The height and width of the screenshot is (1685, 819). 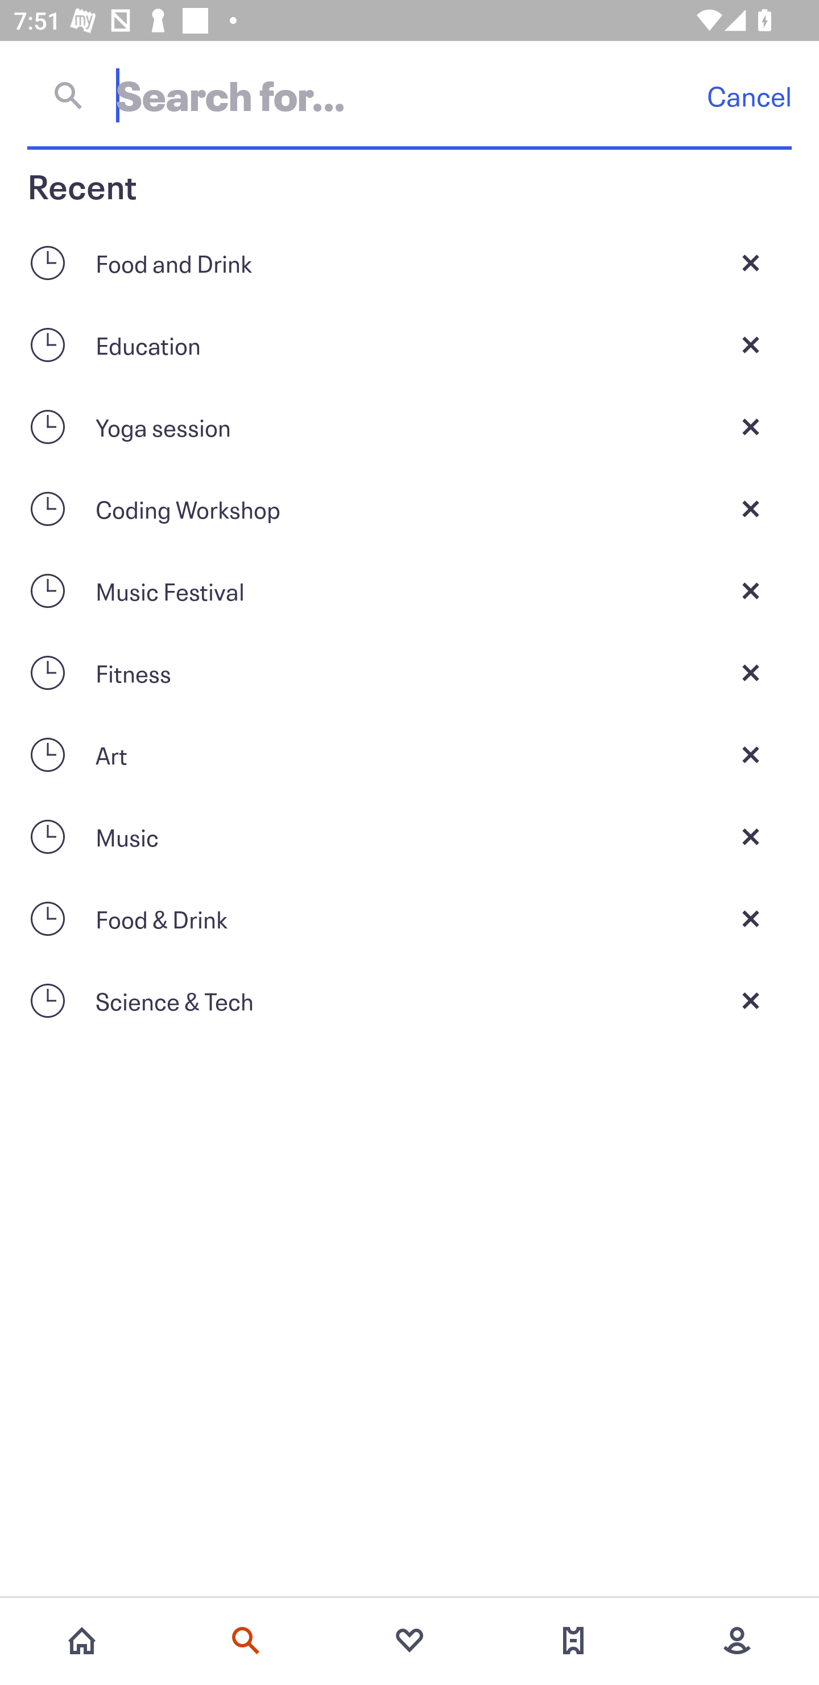 What do you see at coordinates (751, 508) in the screenshot?
I see `Close current screen` at bounding box center [751, 508].